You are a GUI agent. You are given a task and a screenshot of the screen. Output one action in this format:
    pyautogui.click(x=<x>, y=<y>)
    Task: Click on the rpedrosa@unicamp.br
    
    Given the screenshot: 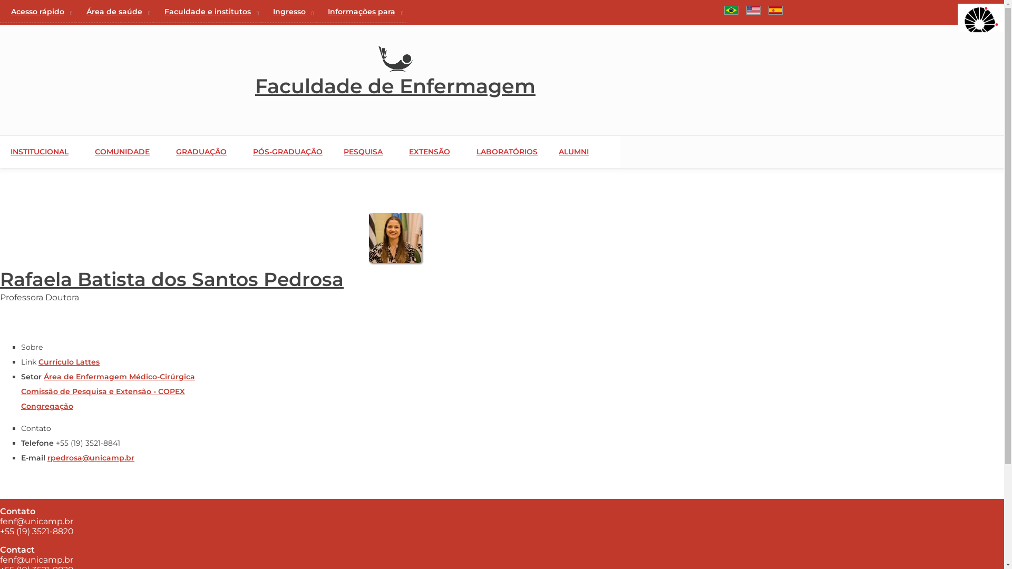 What is the action you would take?
    pyautogui.click(x=91, y=458)
    